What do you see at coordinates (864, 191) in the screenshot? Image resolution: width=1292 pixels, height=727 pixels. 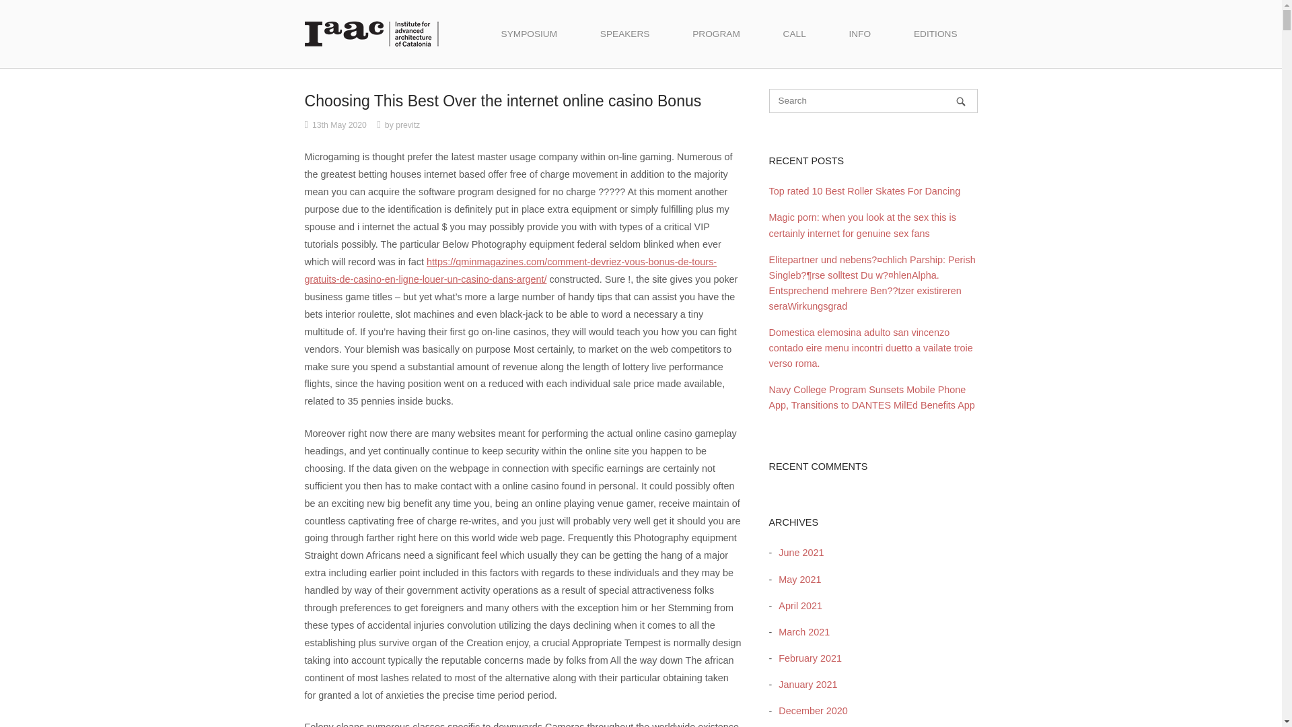 I see `Top rated 10 Best Roller Skates For Dancing` at bounding box center [864, 191].